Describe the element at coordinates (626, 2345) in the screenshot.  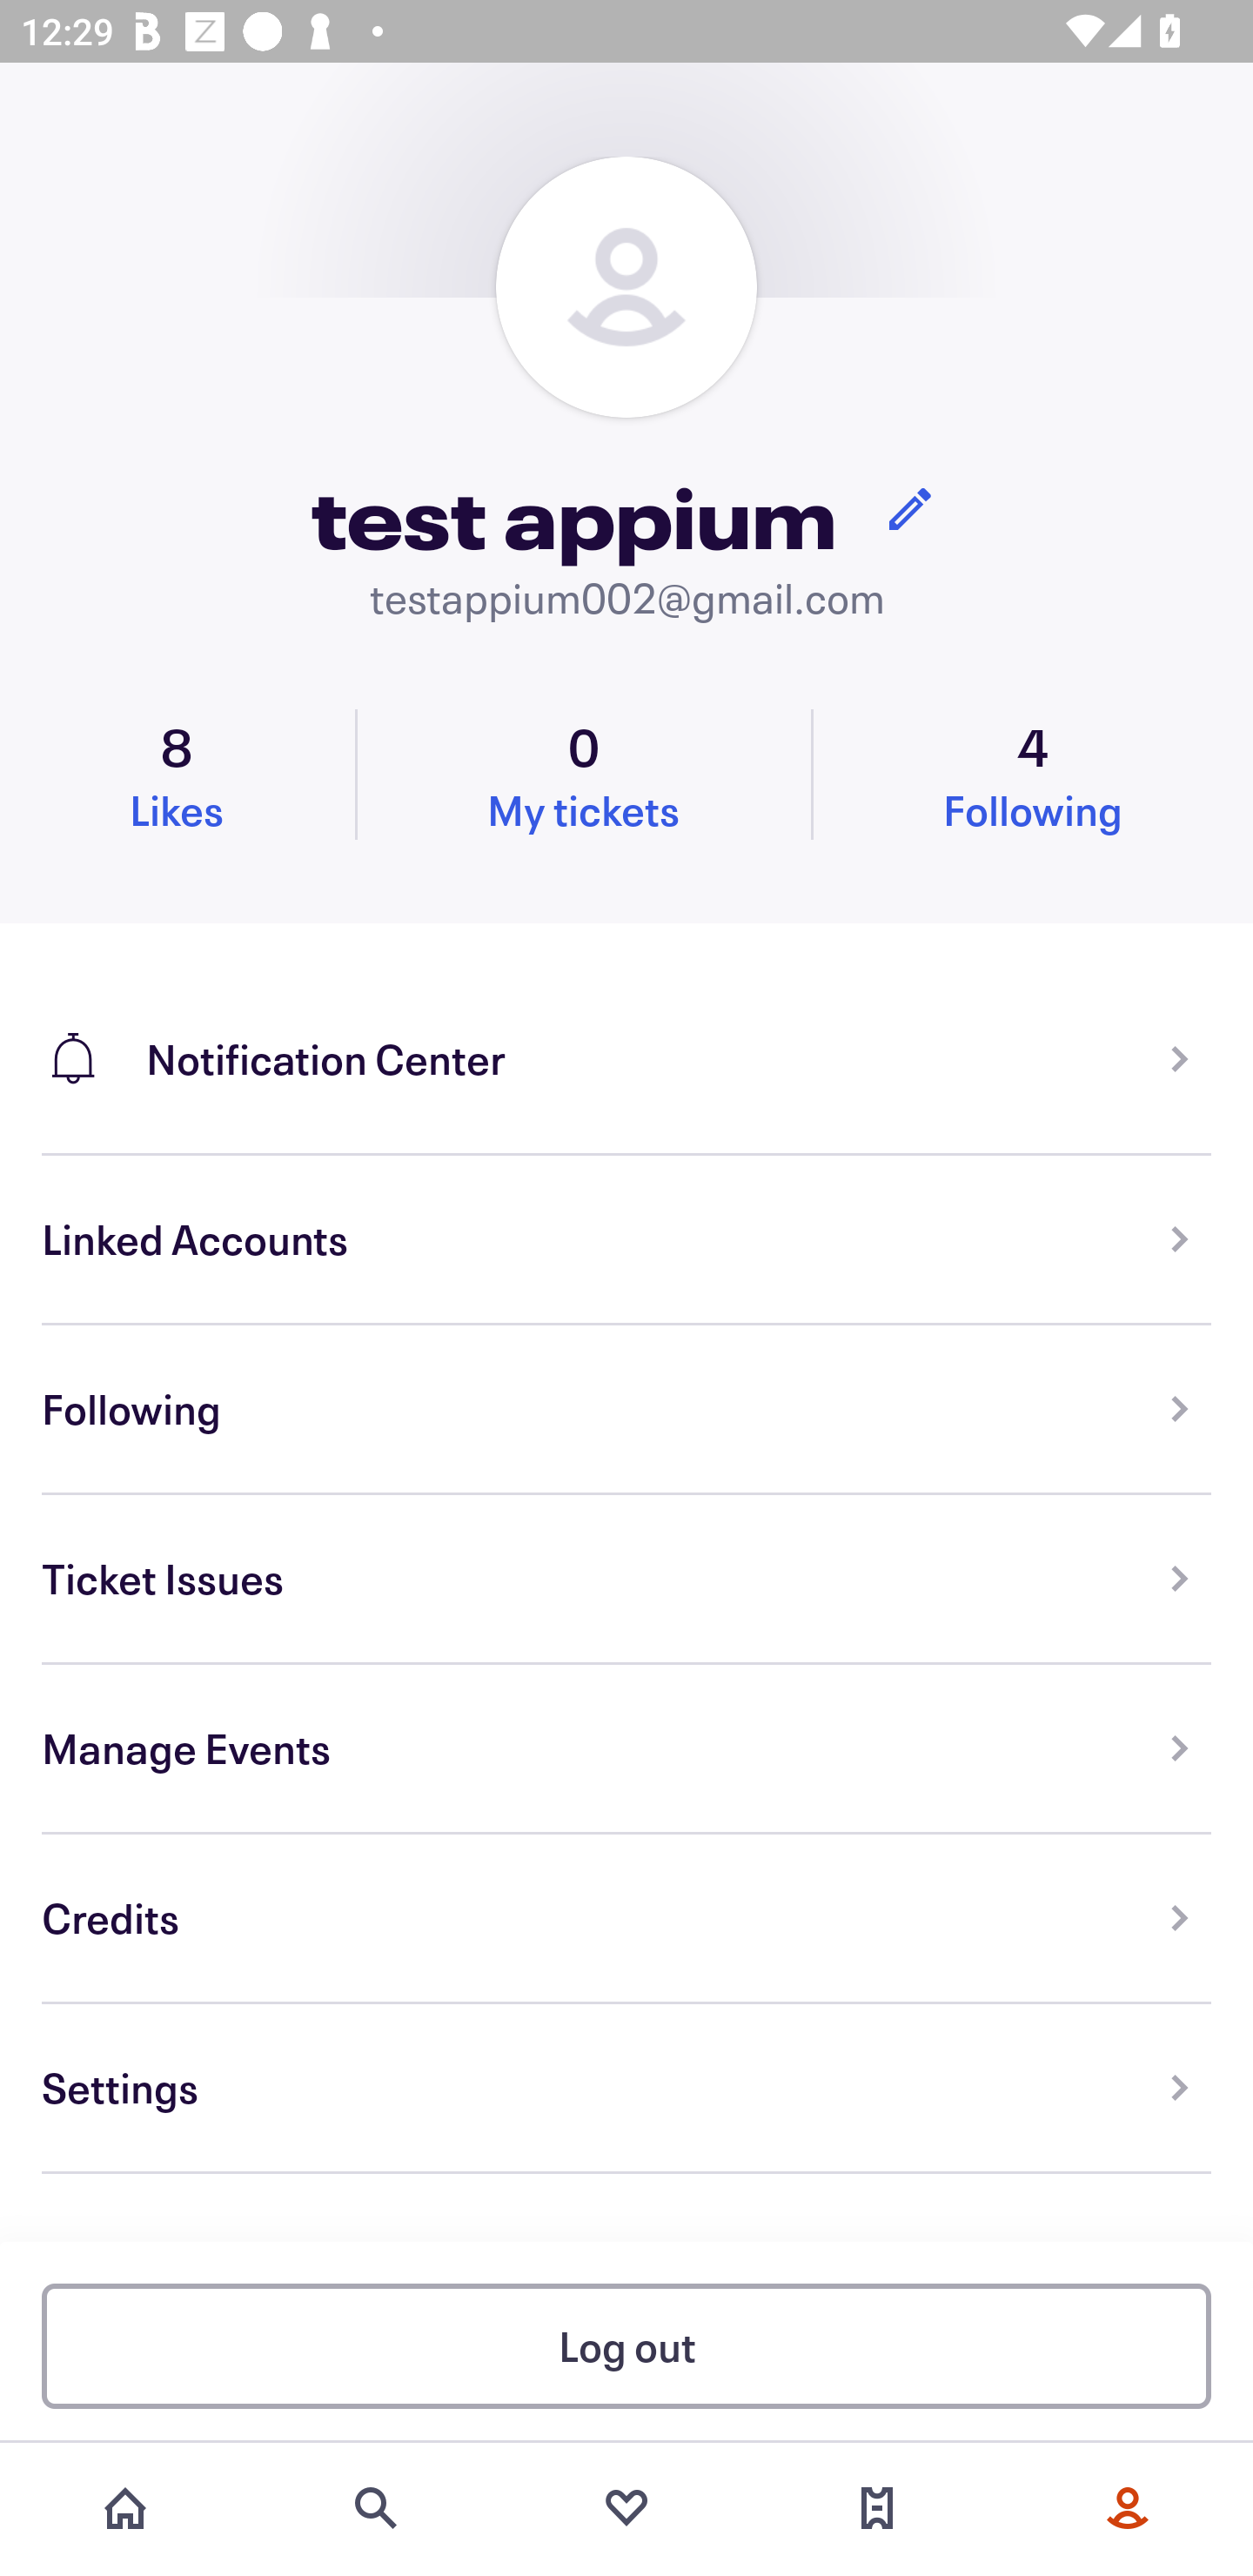
I see `Log out` at that location.